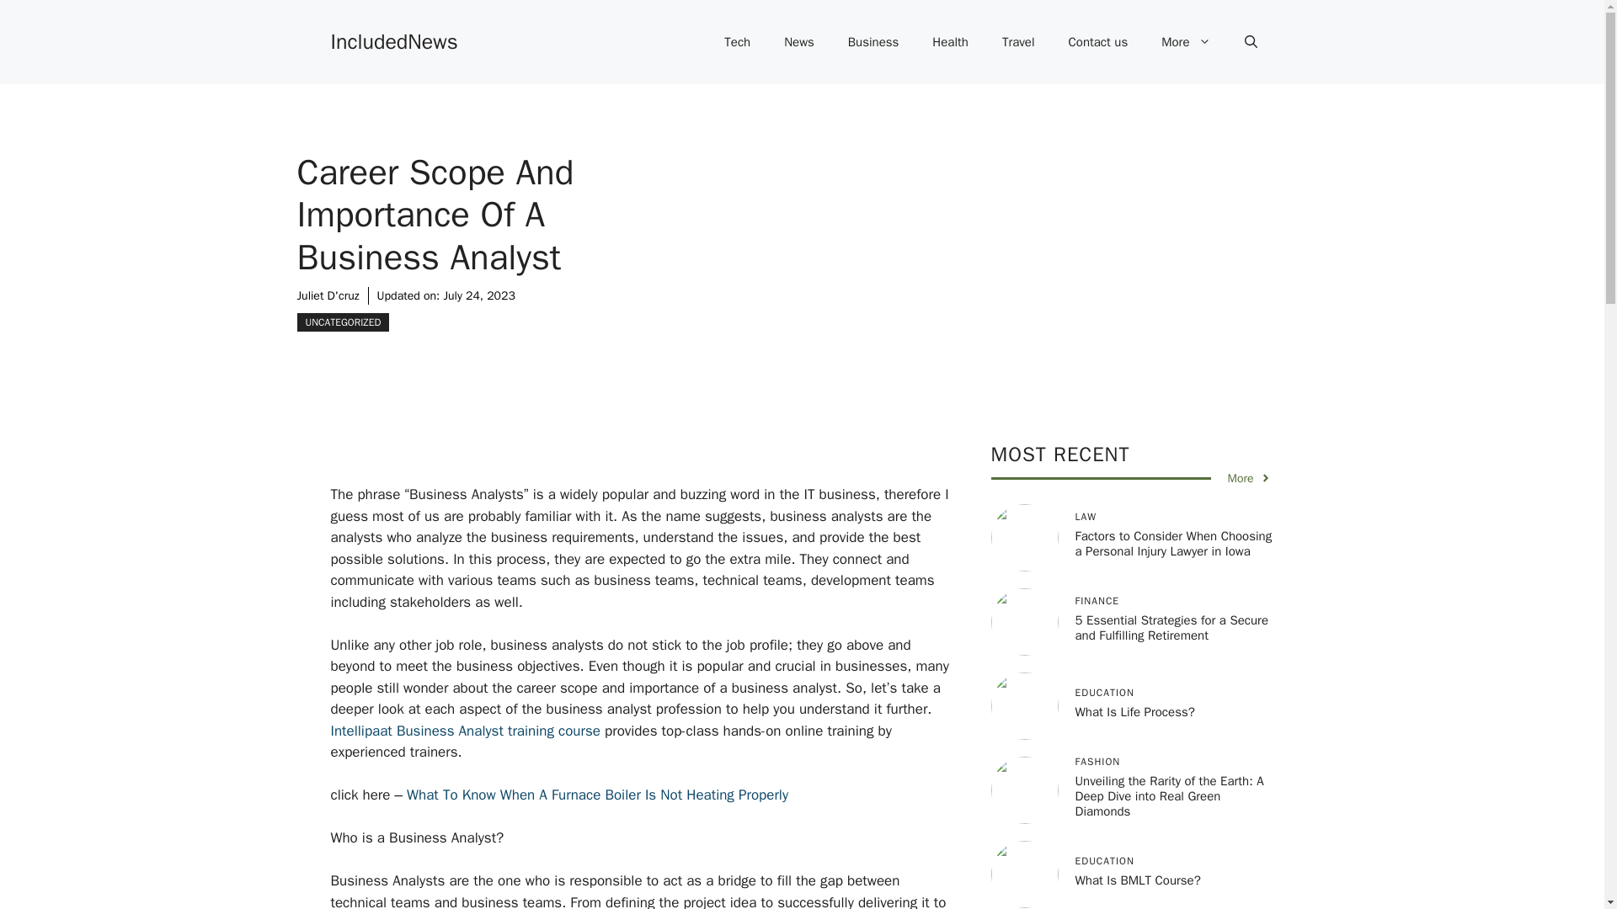 Image resolution: width=1617 pixels, height=909 pixels. I want to click on More, so click(1249, 478).